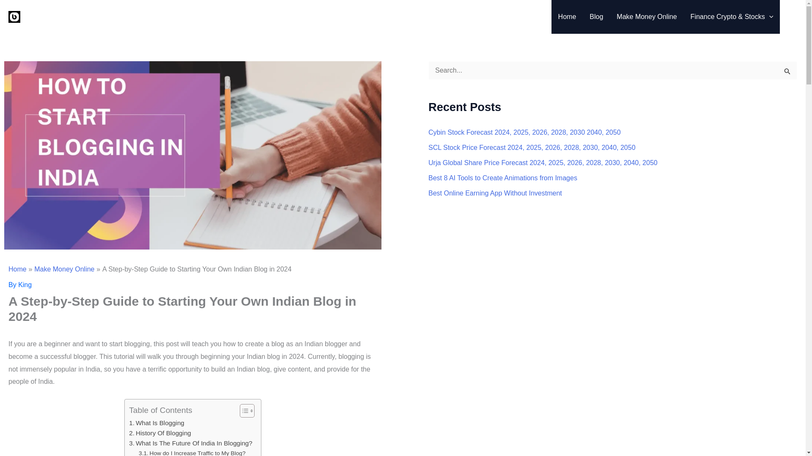  I want to click on How do I Increase Traffic to My Blog?, so click(192, 452).